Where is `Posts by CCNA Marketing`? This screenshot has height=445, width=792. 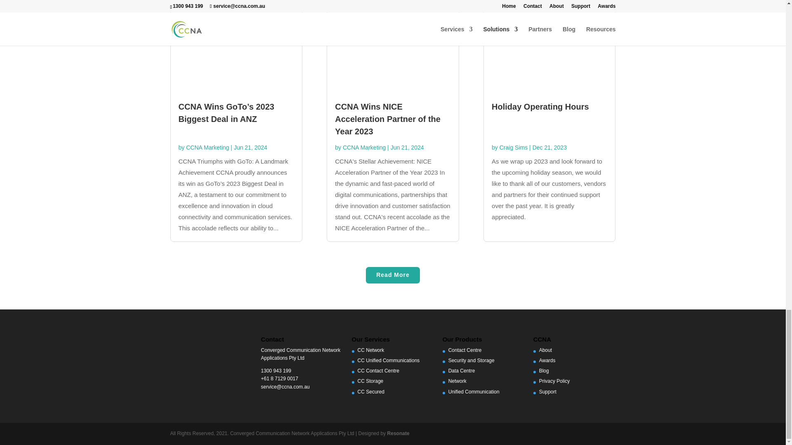 Posts by CCNA Marketing is located at coordinates (364, 148).